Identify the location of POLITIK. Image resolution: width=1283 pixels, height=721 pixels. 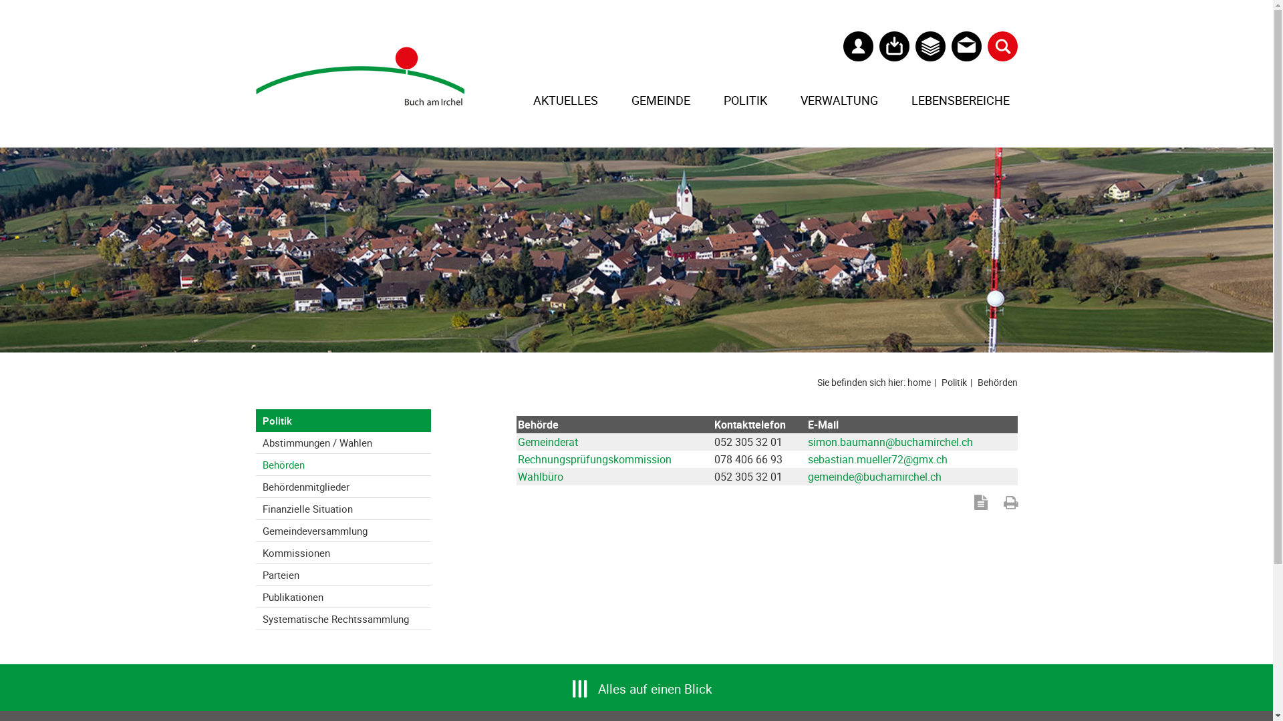
(746, 100).